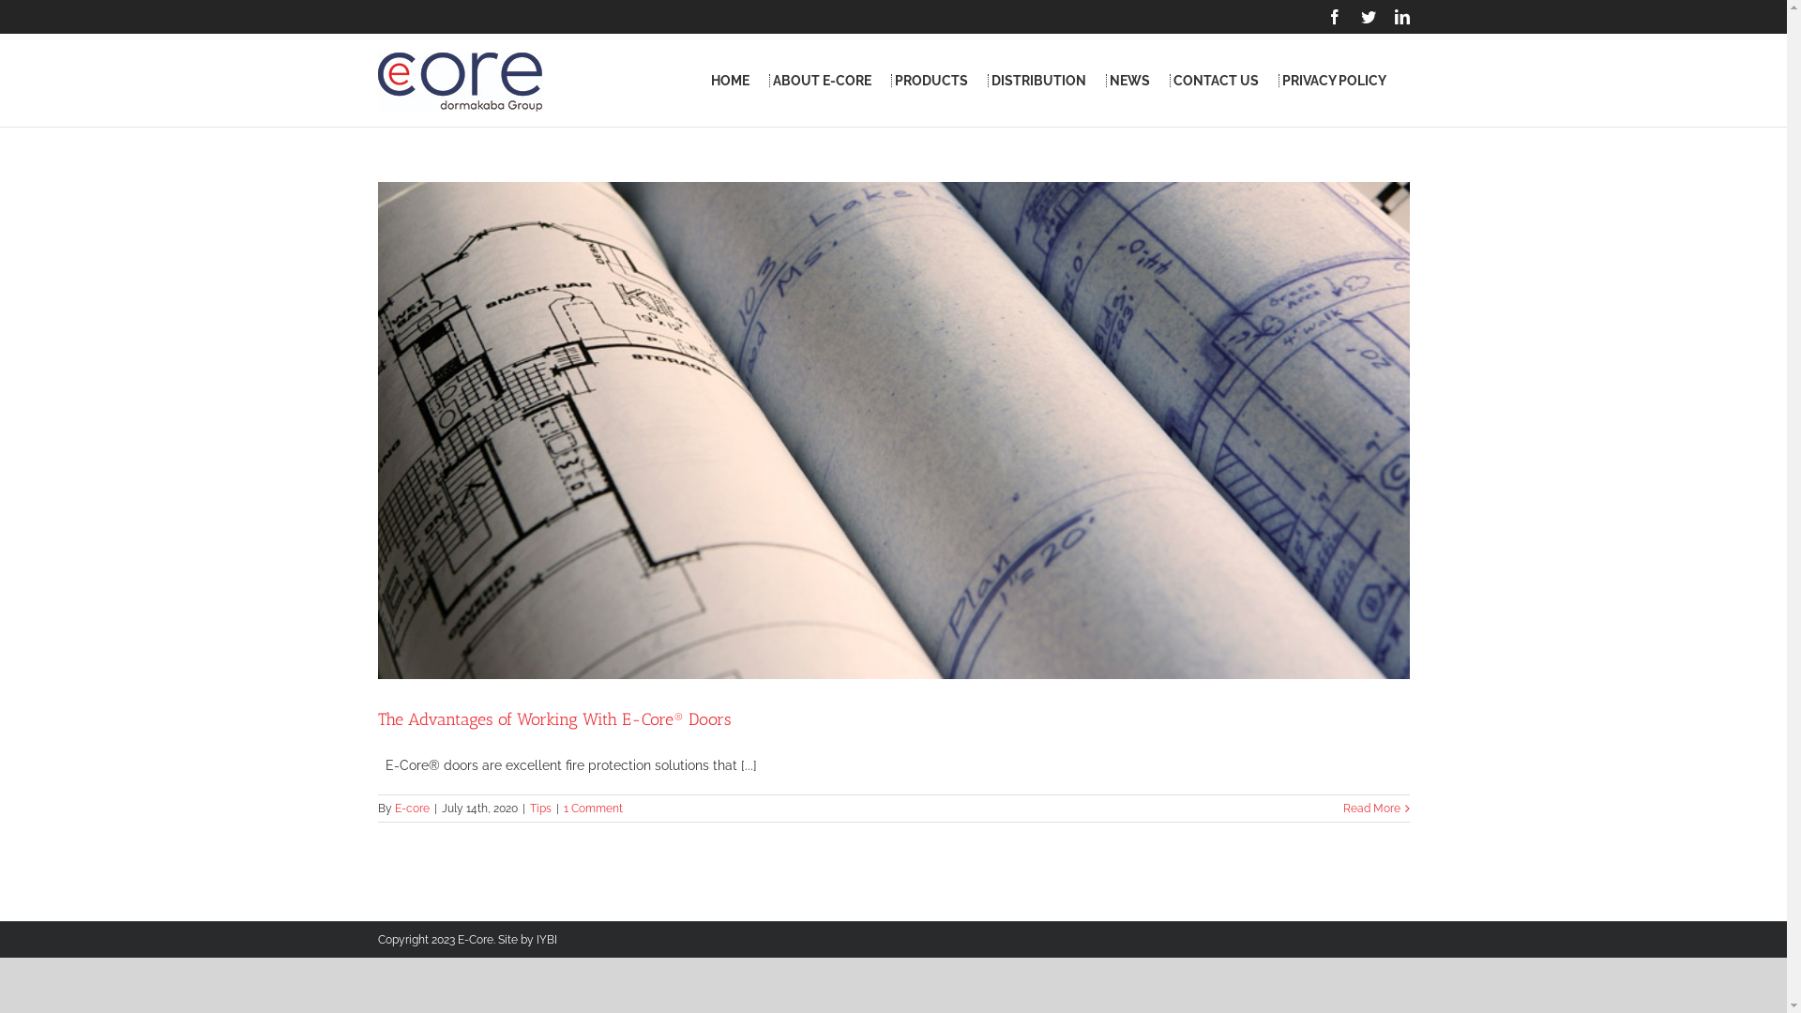  I want to click on ABOUT E-CORE, so click(822, 81).